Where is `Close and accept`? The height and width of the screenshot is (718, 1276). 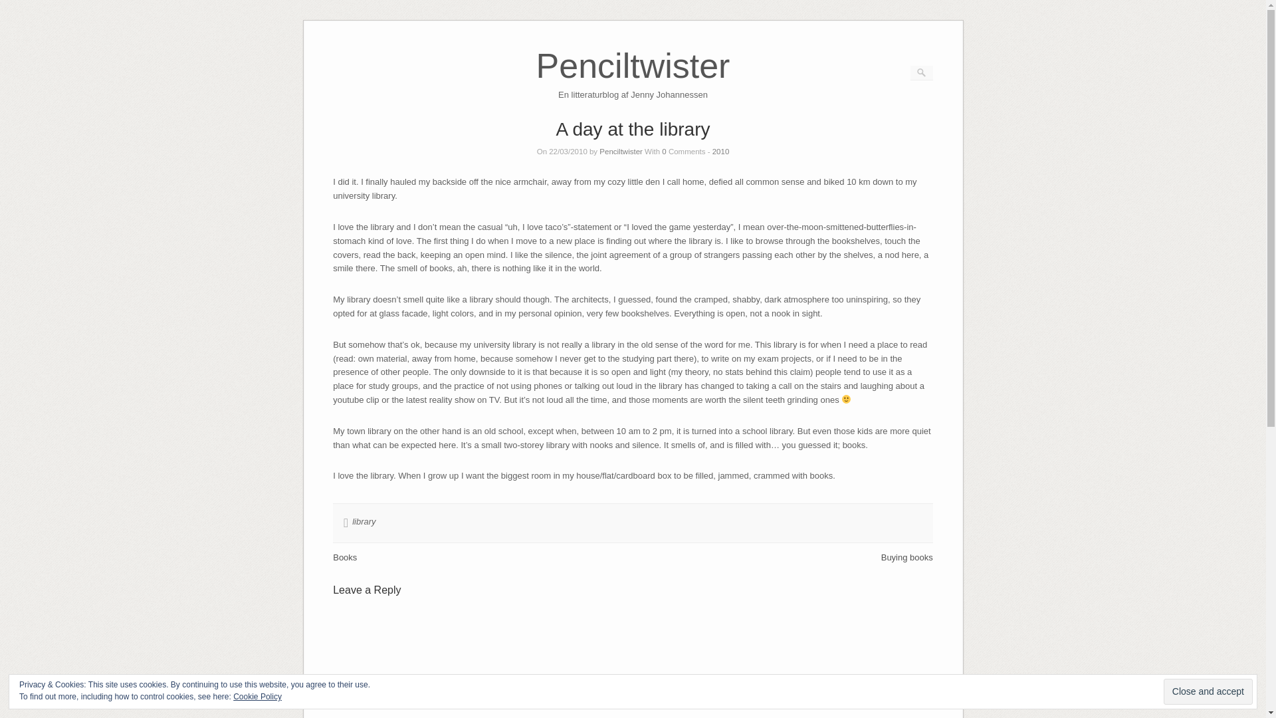
Close and accept is located at coordinates (1208, 691).